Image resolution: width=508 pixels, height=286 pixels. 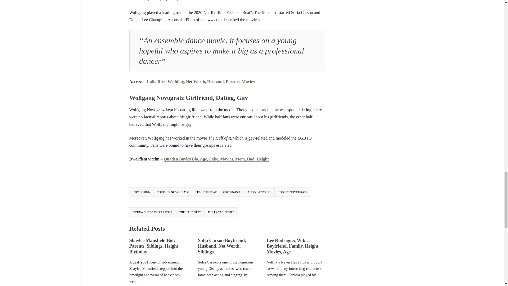 I want to click on Shaylee Mansfield Bio: Parents, Siblings, Height, Birthday, so click(x=154, y=246).